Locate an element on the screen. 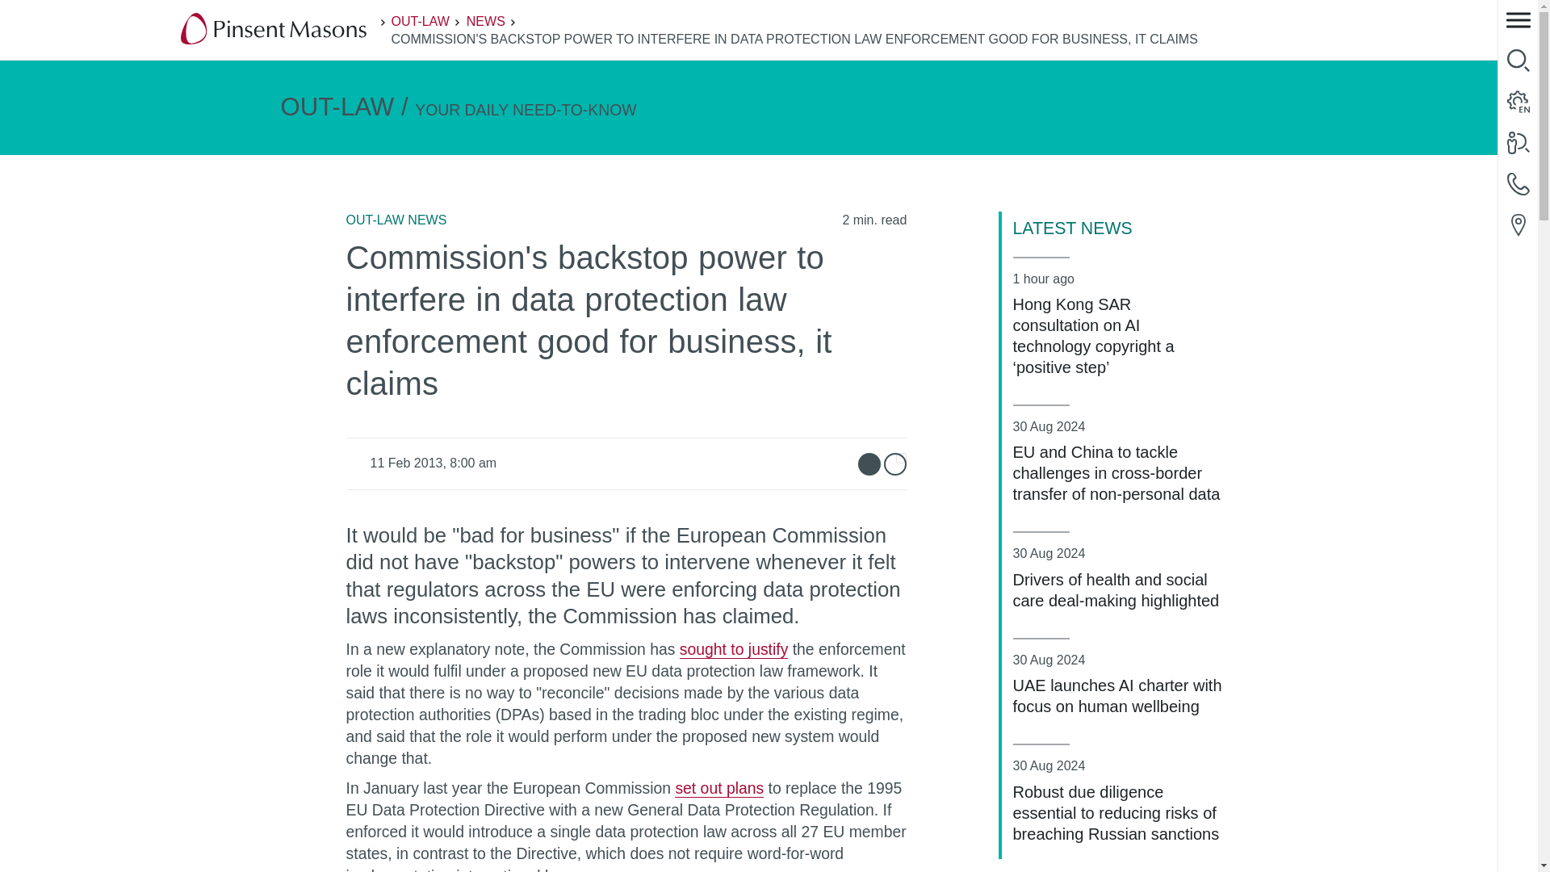  NEWS is located at coordinates (485, 22).